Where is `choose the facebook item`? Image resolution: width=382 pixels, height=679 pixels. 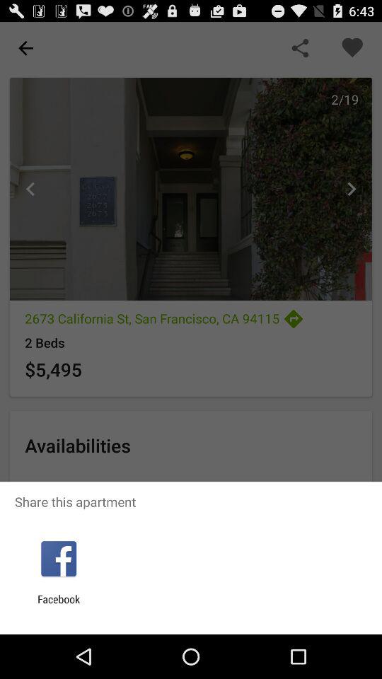
choose the facebook item is located at coordinates (59, 605).